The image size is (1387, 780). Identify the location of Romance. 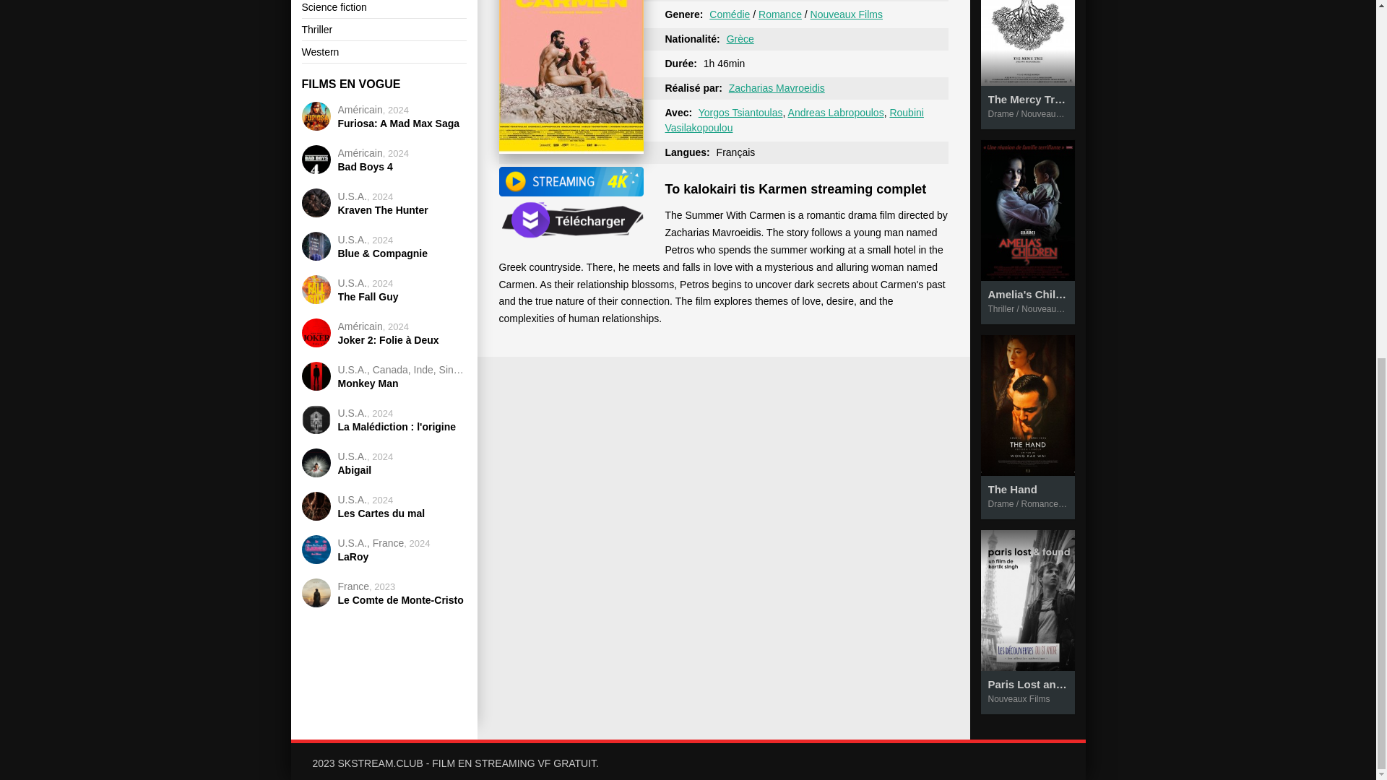
(780, 14).